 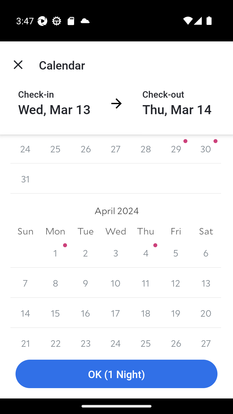 I want to click on 30 30 March 2024, so click(x=206, y=149).